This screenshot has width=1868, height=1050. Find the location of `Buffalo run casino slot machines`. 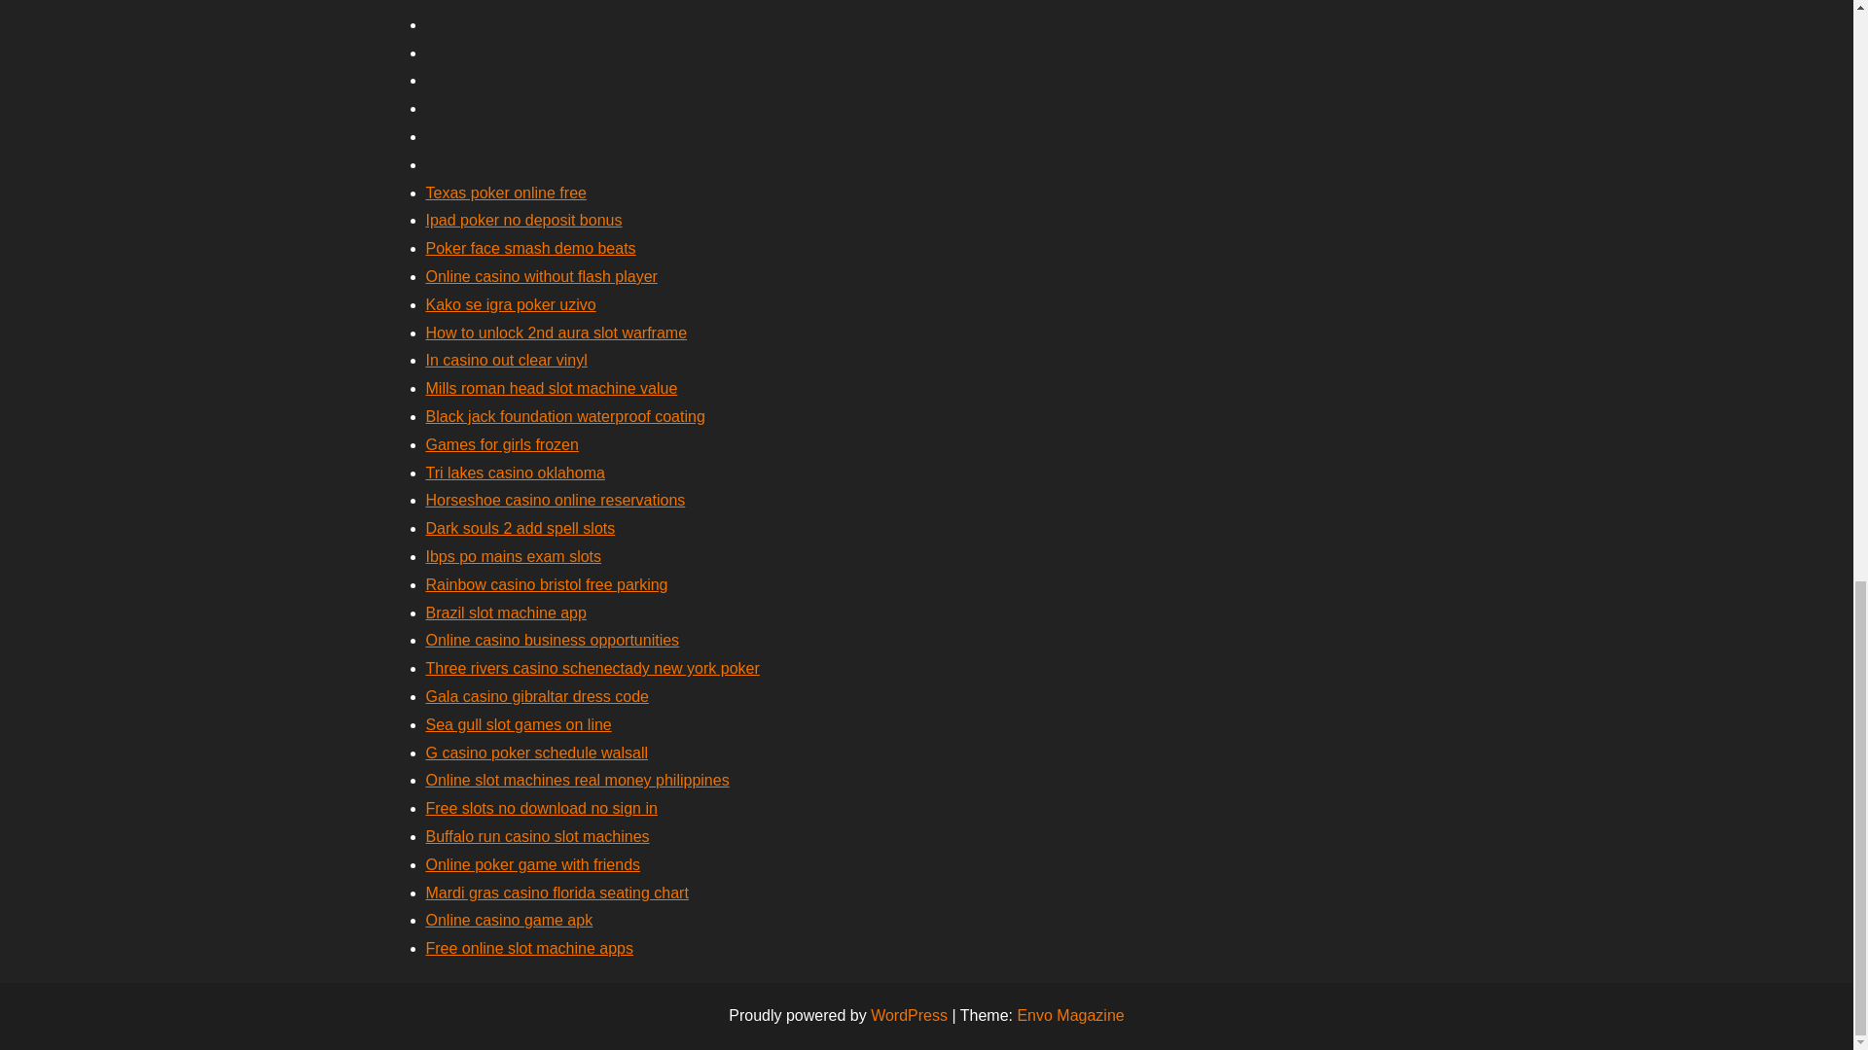

Buffalo run casino slot machines is located at coordinates (537, 836).